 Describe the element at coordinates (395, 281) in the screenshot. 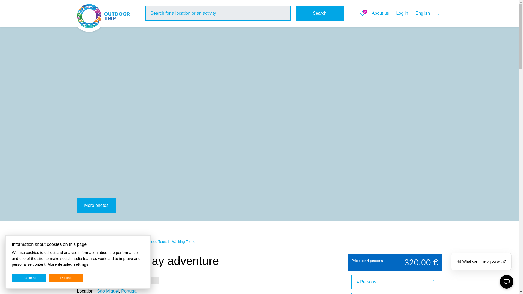

I see `4 Persons` at that location.